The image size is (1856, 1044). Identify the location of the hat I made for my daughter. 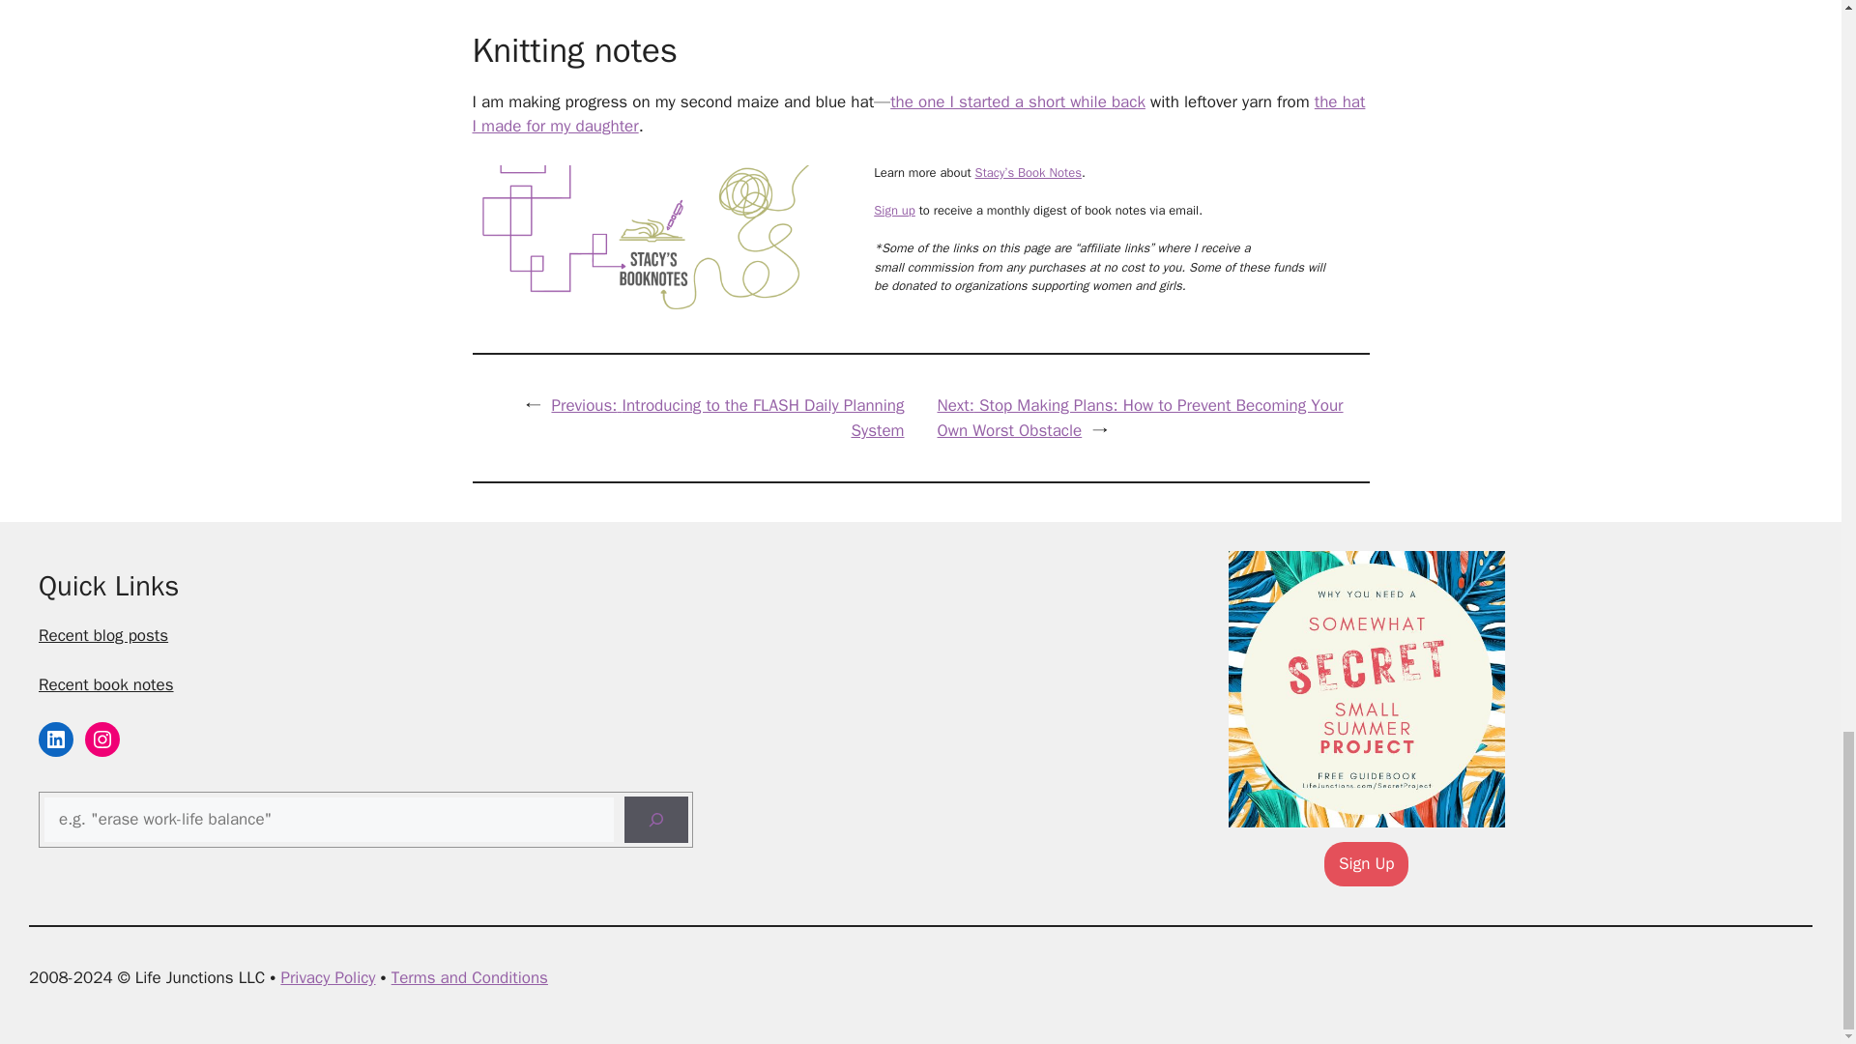
(917, 114).